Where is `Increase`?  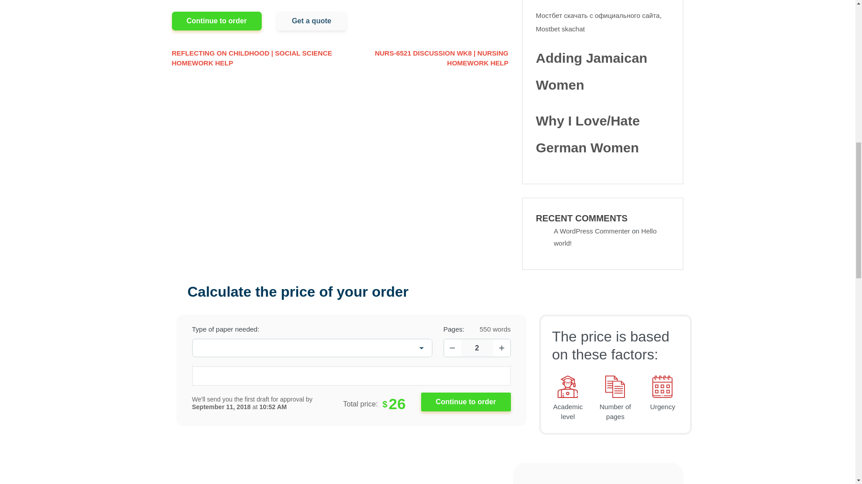 Increase is located at coordinates (501, 348).